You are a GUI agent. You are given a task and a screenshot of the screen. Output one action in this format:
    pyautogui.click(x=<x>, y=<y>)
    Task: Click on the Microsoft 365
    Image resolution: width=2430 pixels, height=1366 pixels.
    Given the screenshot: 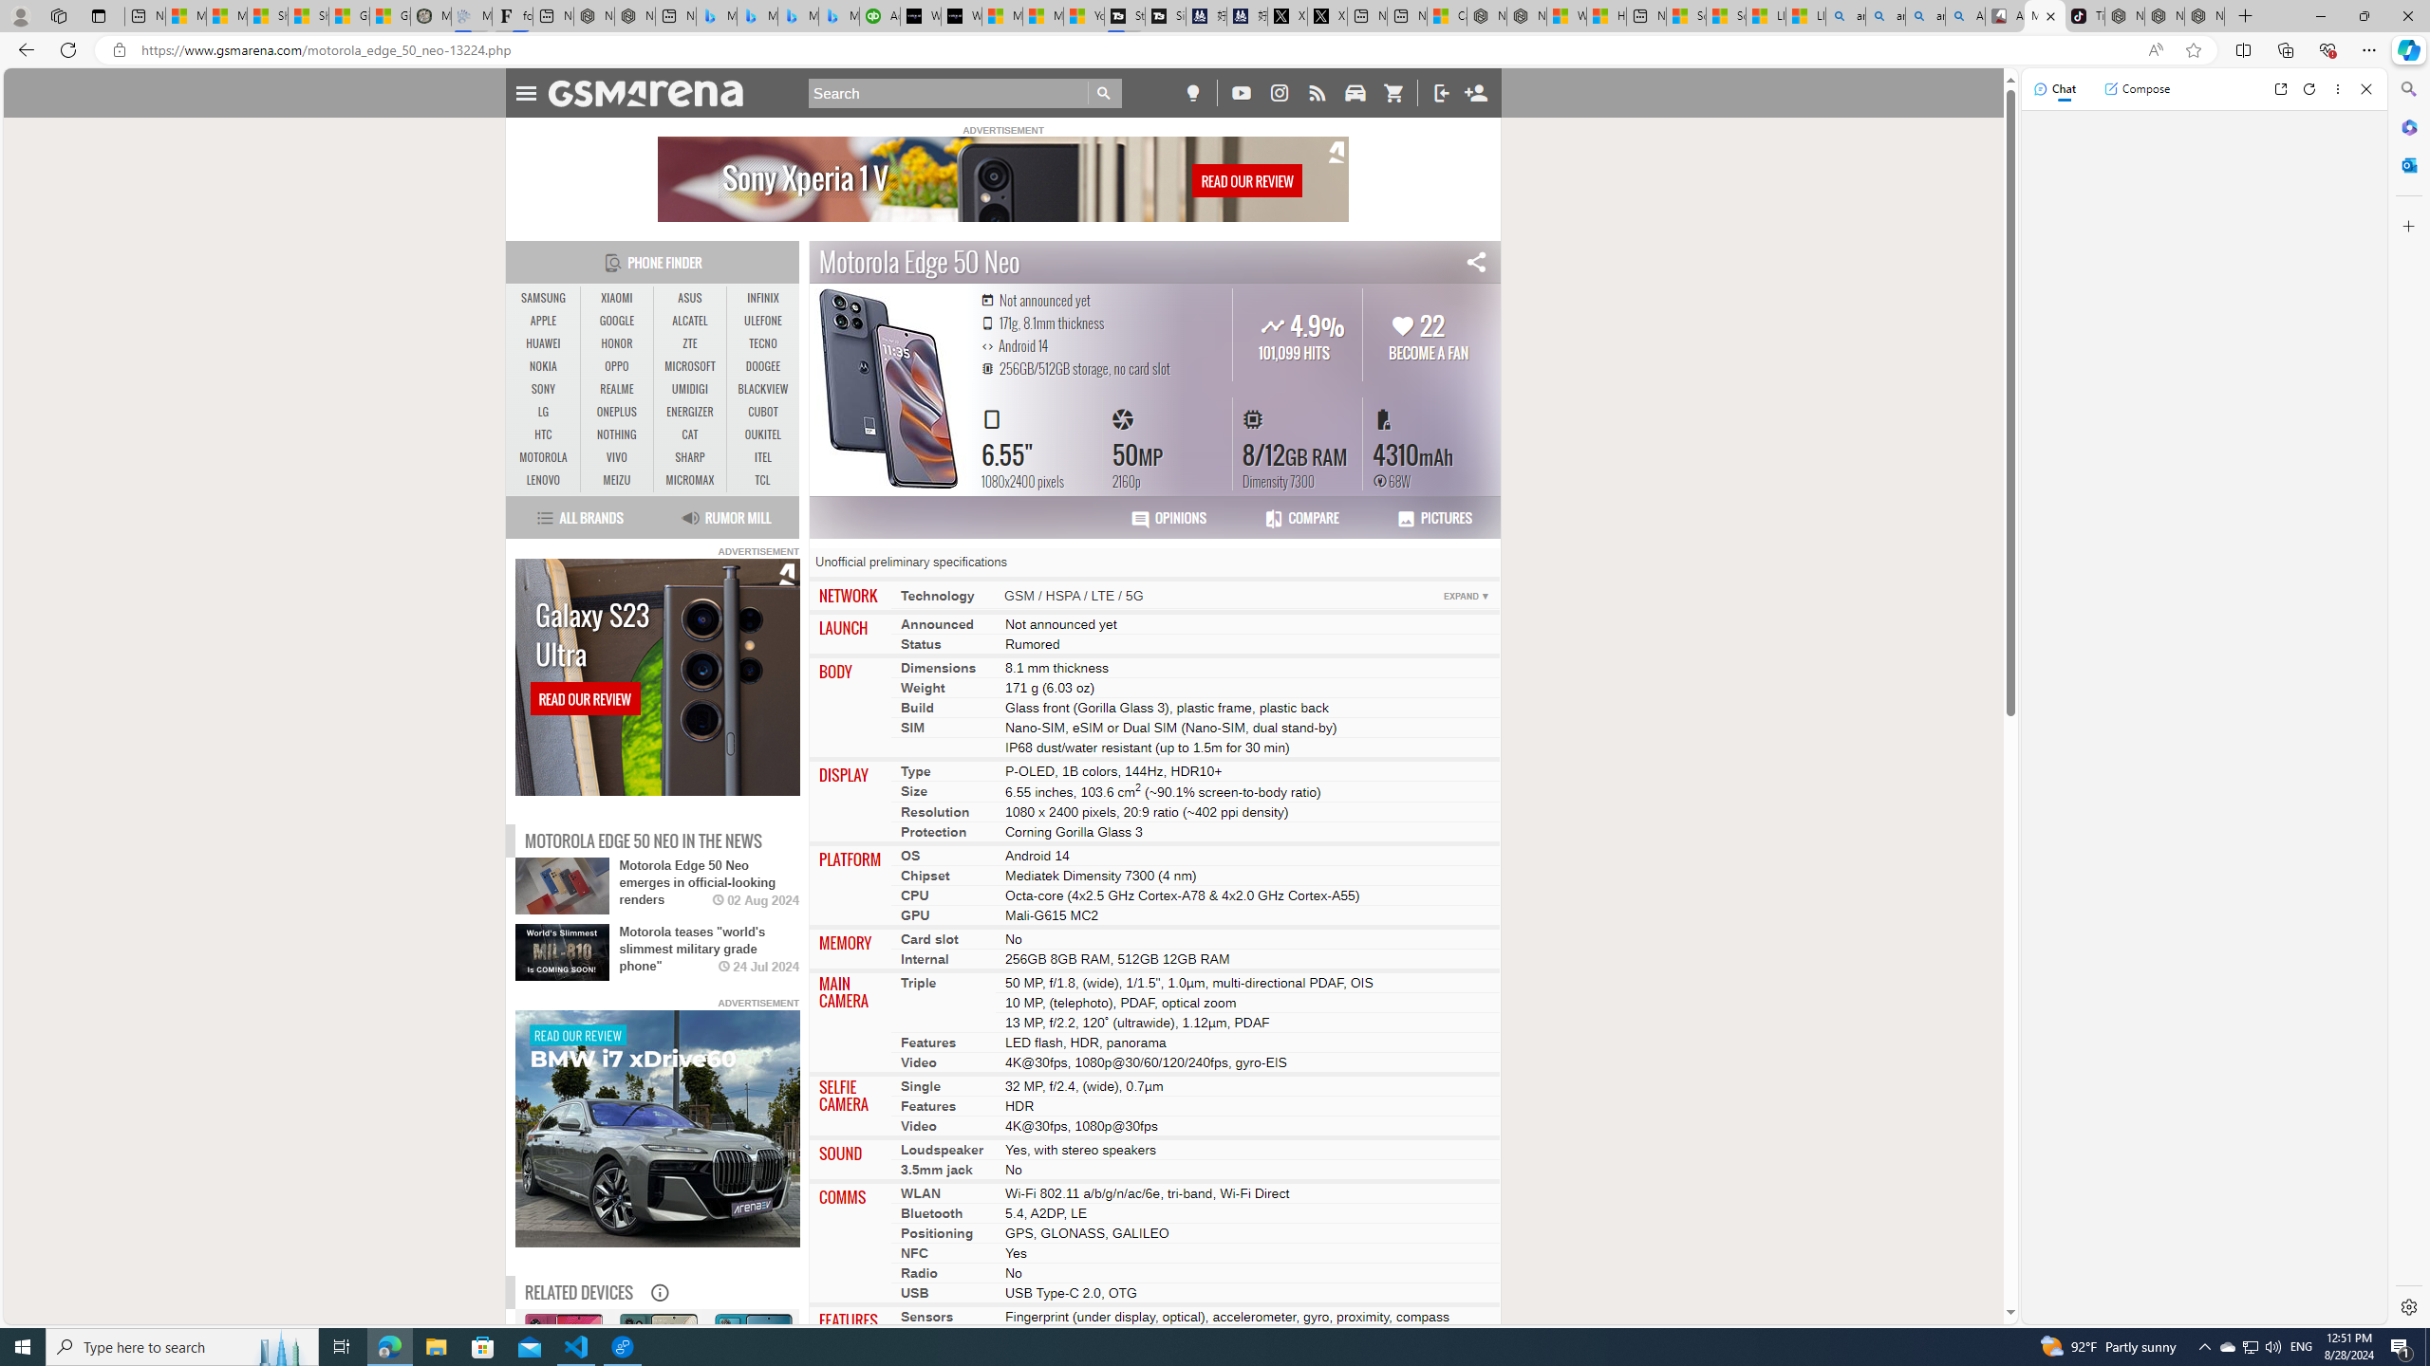 What is the action you would take?
    pyautogui.click(x=763, y=435)
    